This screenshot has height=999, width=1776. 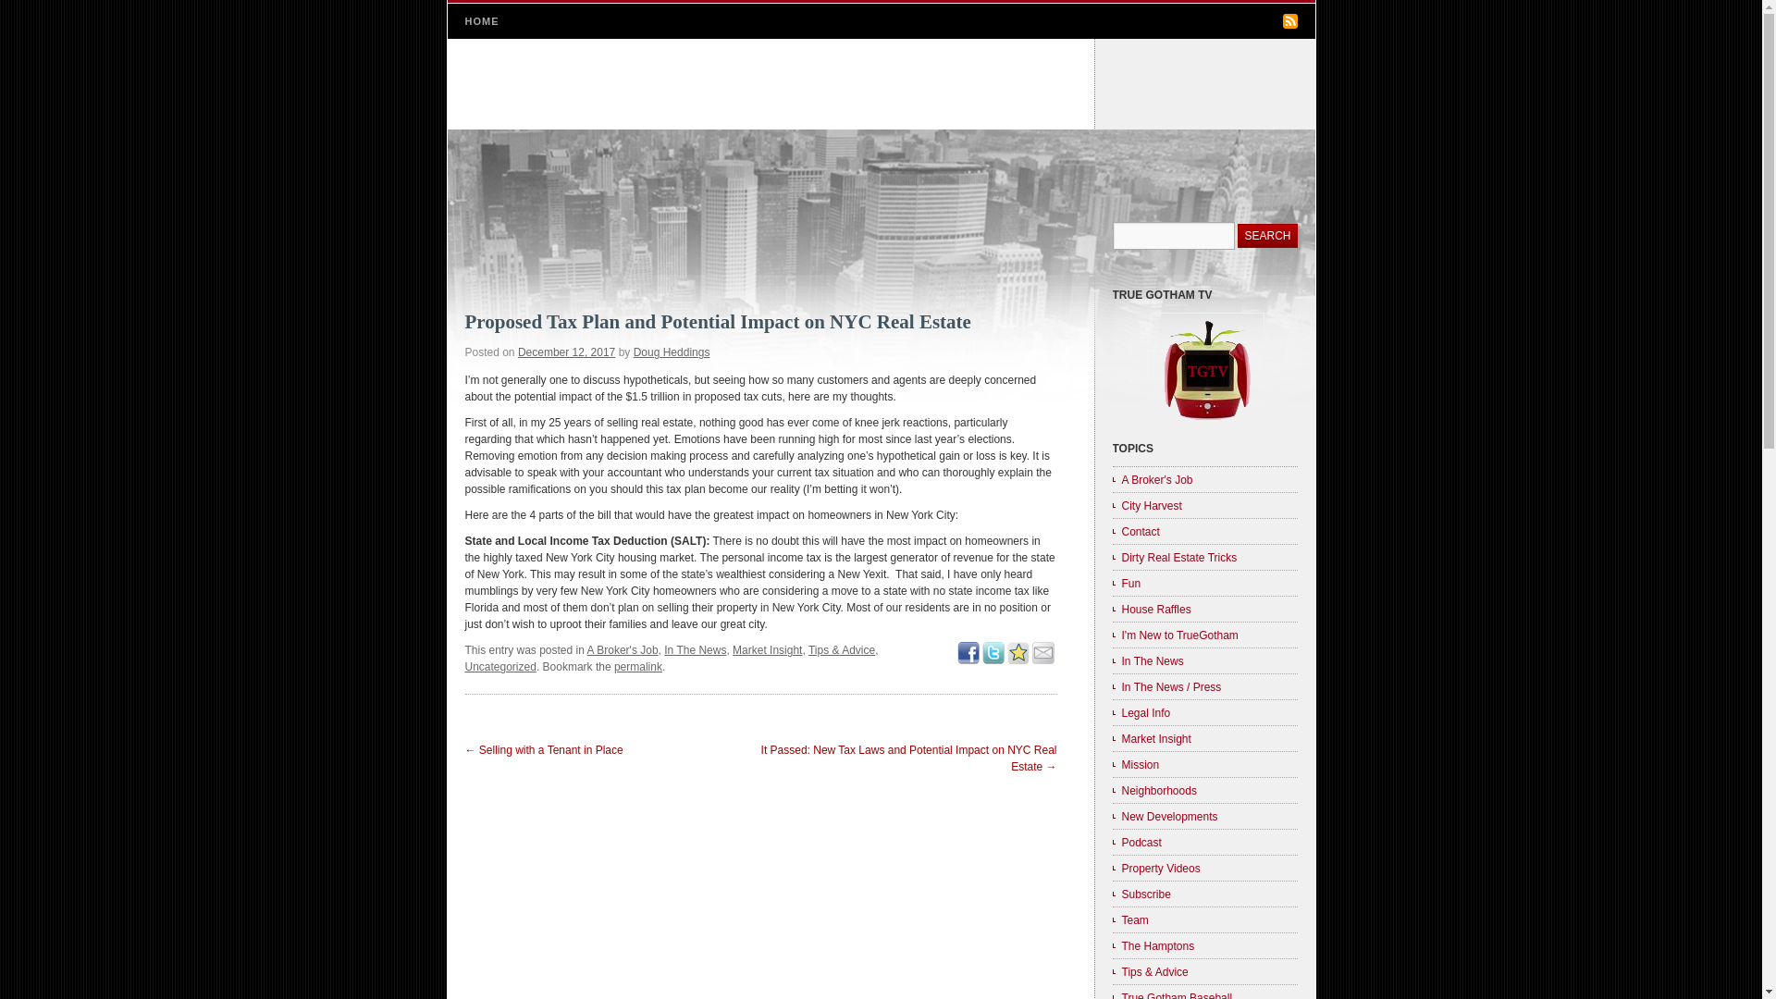 What do you see at coordinates (1203, 479) in the screenshot?
I see `A Broker's Job` at bounding box center [1203, 479].